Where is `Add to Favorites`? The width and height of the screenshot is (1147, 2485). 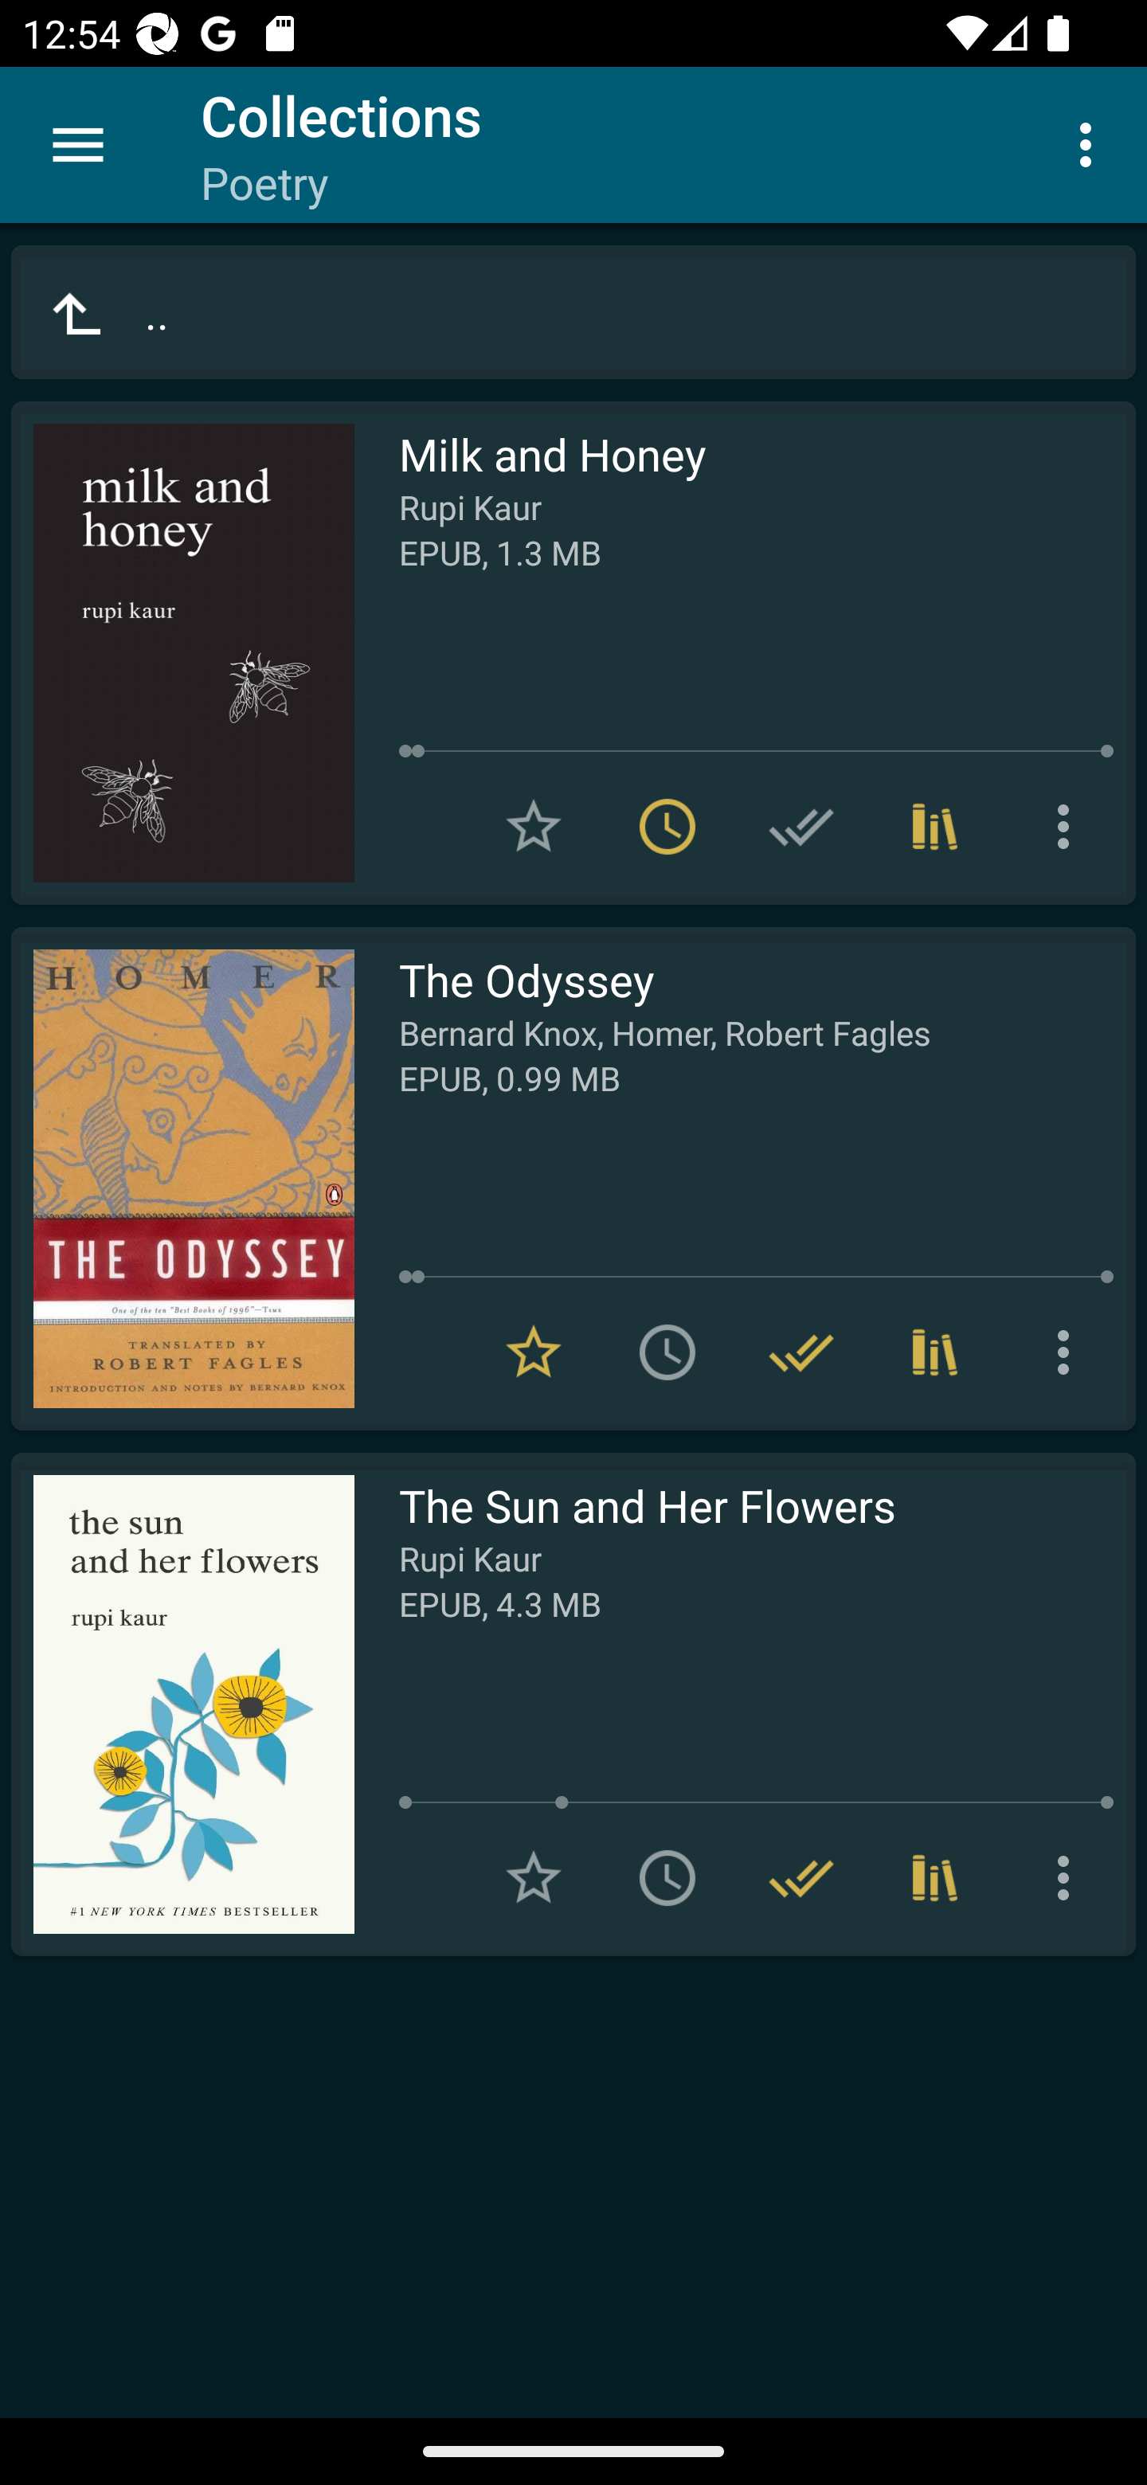 Add to Favorites is located at coordinates (534, 1878).